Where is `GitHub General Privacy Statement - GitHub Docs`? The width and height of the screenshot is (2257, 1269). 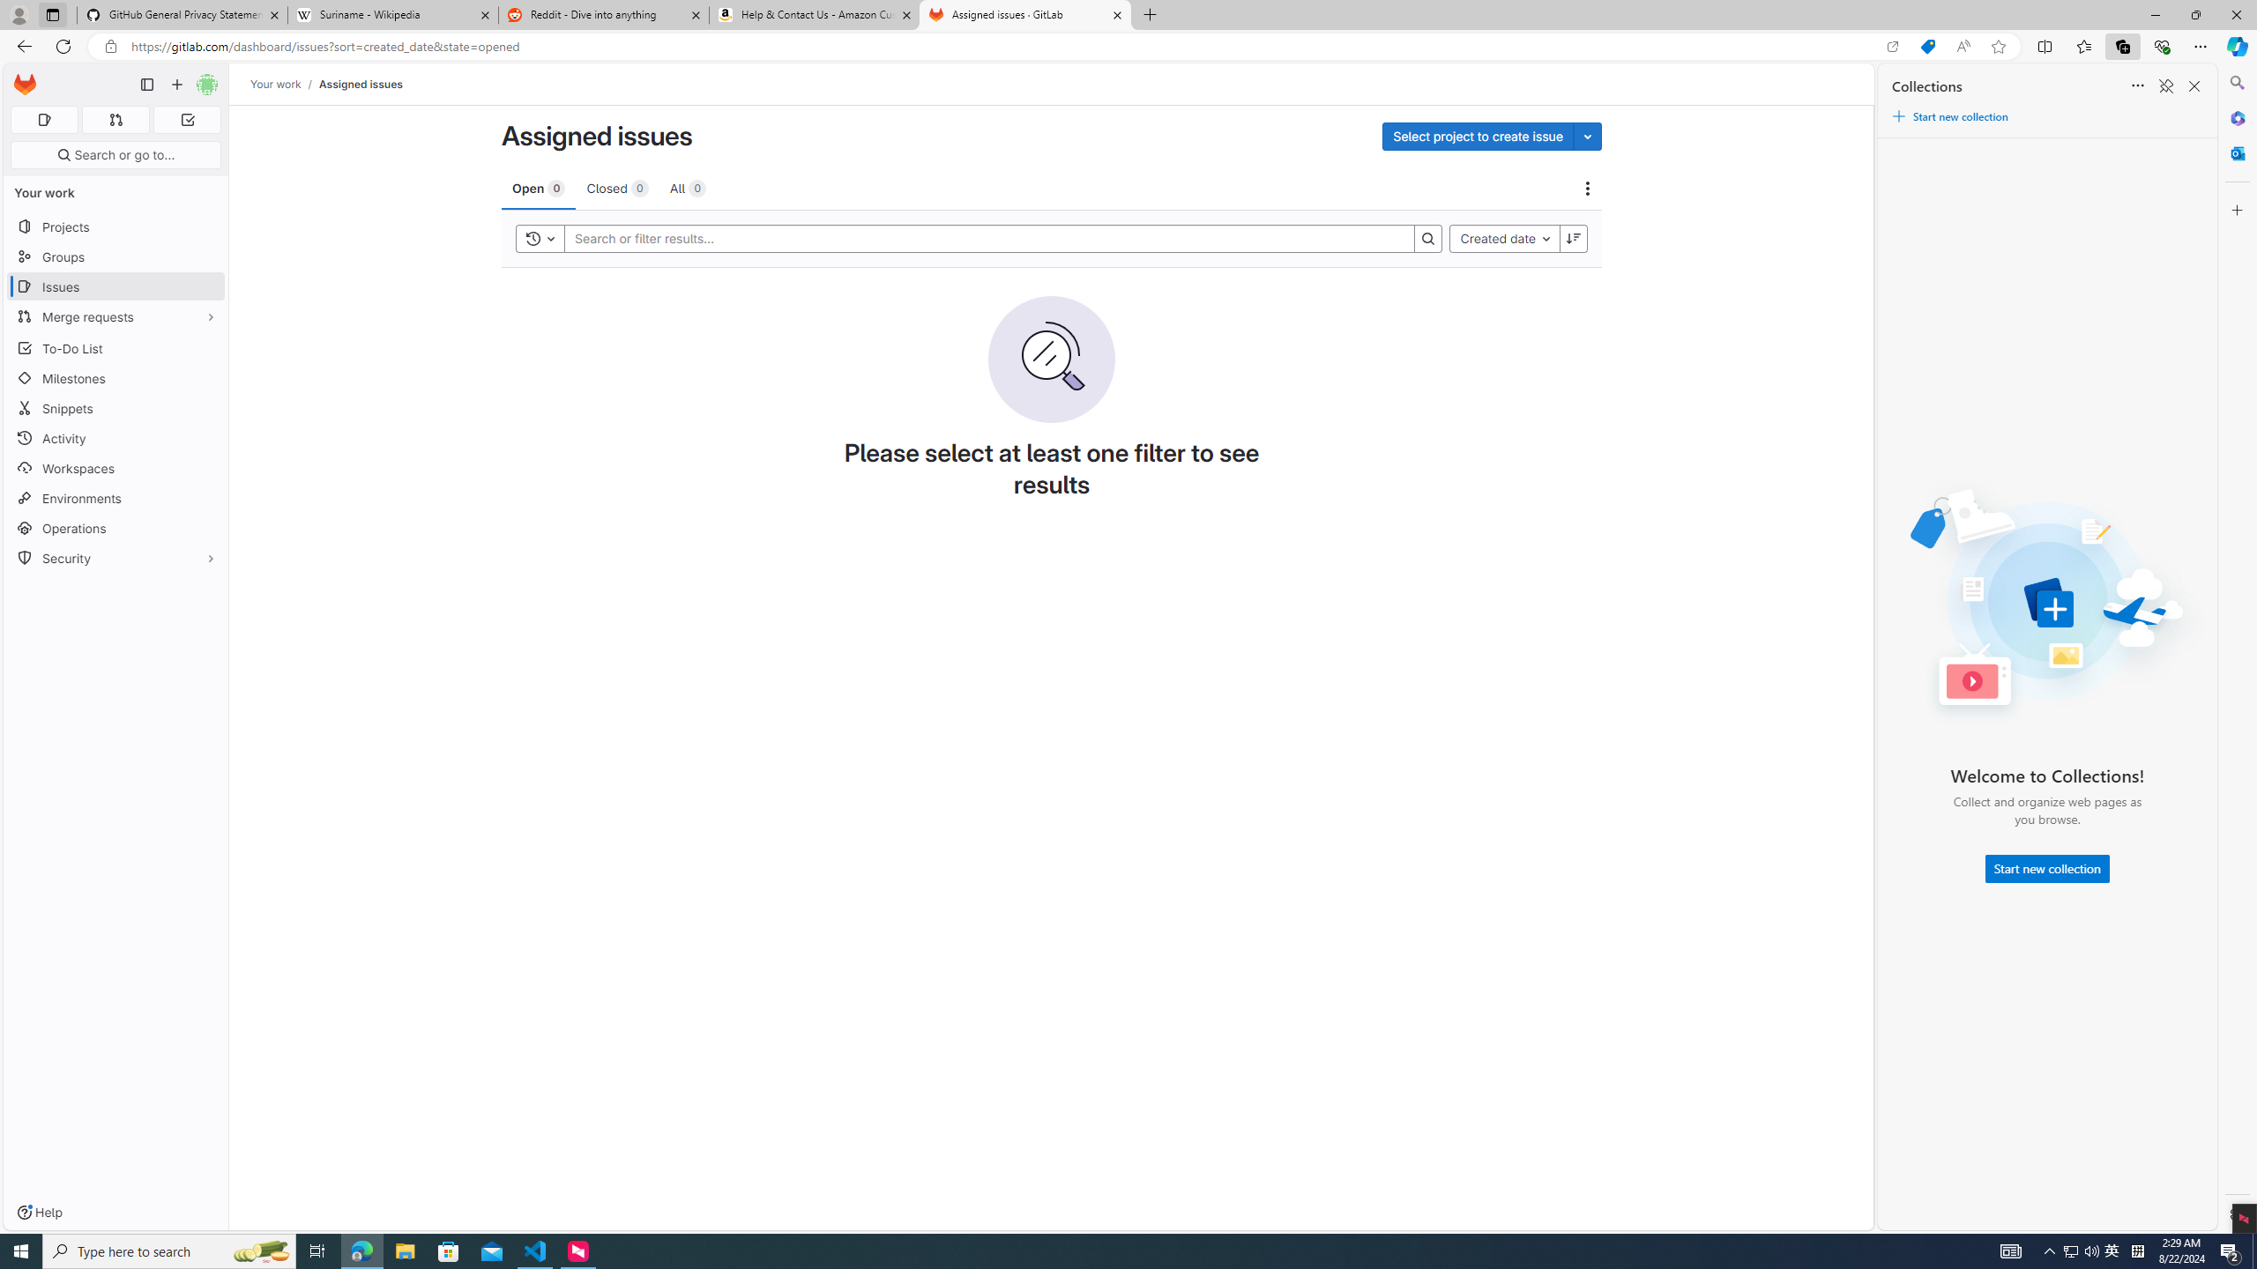 GitHub General Privacy Statement - GitHub Docs is located at coordinates (182, 15).